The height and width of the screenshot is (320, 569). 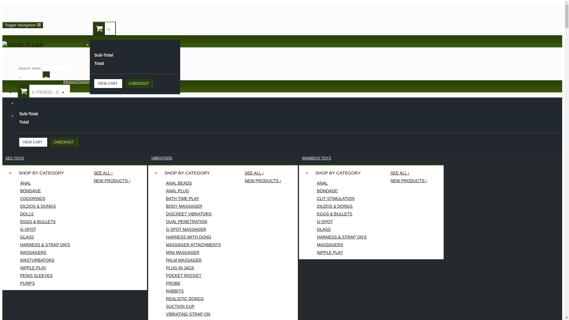 What do you see at coordinates (193, 183) in the screenshot?
I see `ANAL BEADS` at bounding box center [193, 183].